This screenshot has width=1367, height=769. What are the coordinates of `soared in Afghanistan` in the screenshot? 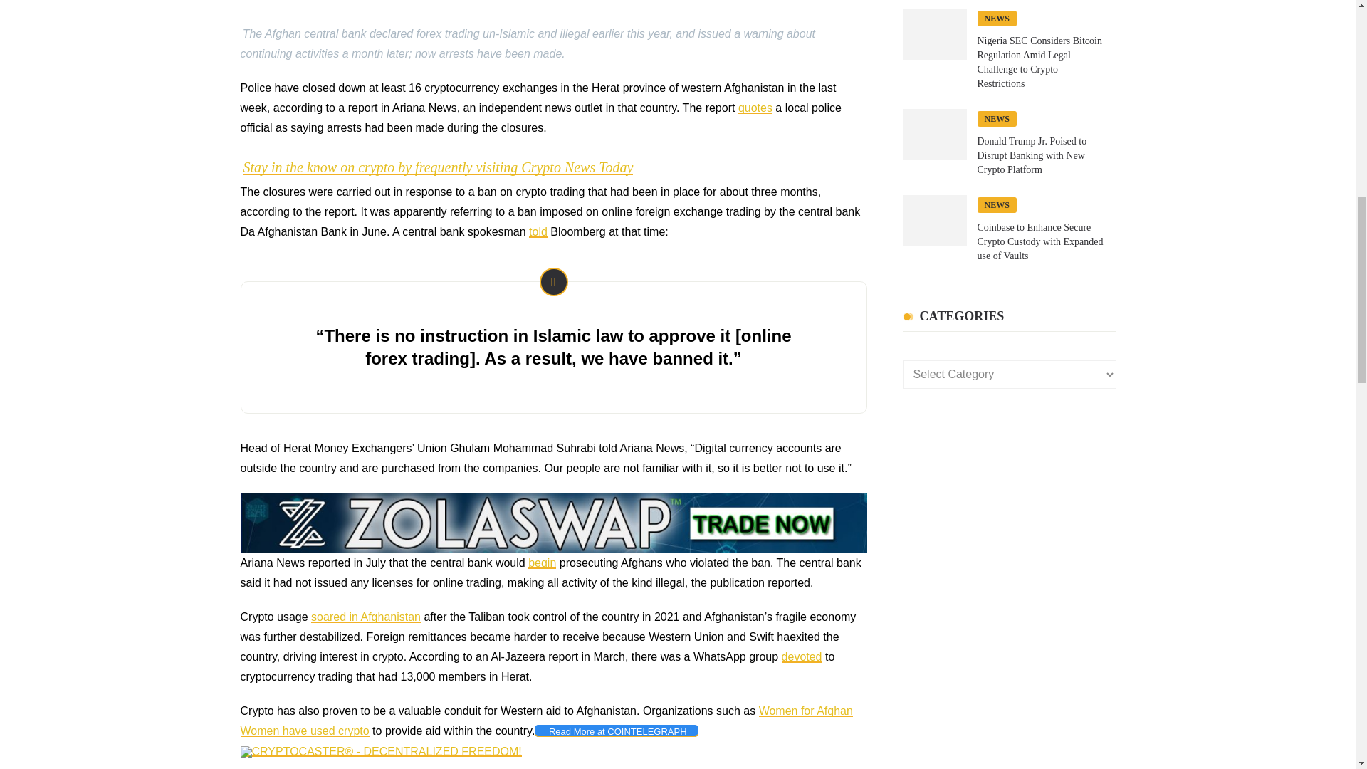 It's located at (366, 617).